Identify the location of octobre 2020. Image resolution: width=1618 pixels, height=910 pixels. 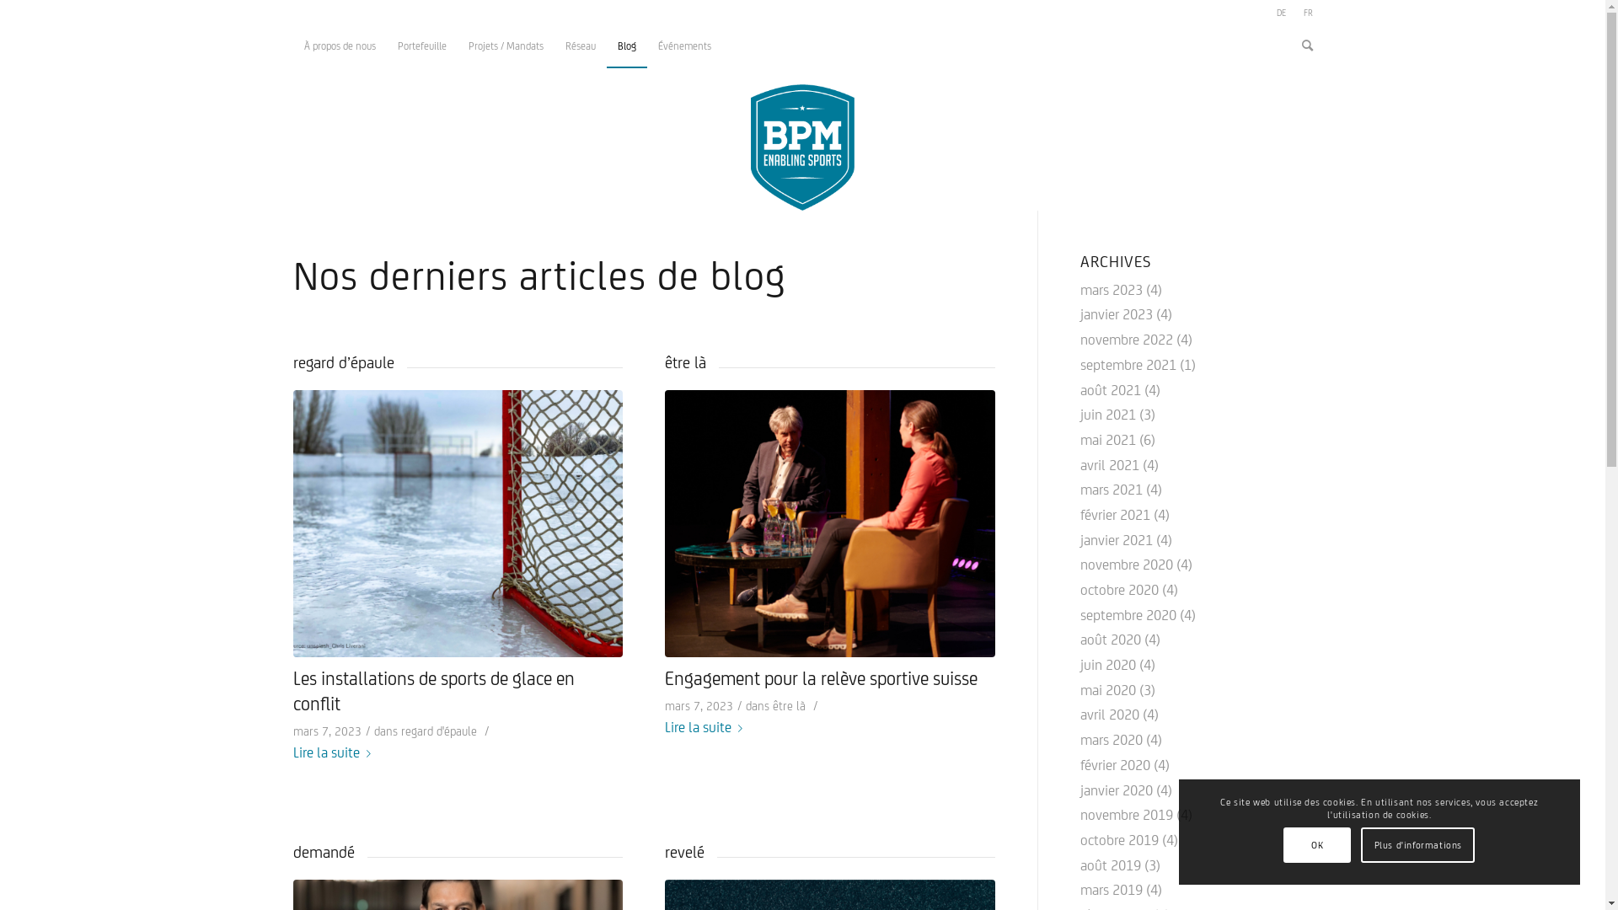
(1119, 590).